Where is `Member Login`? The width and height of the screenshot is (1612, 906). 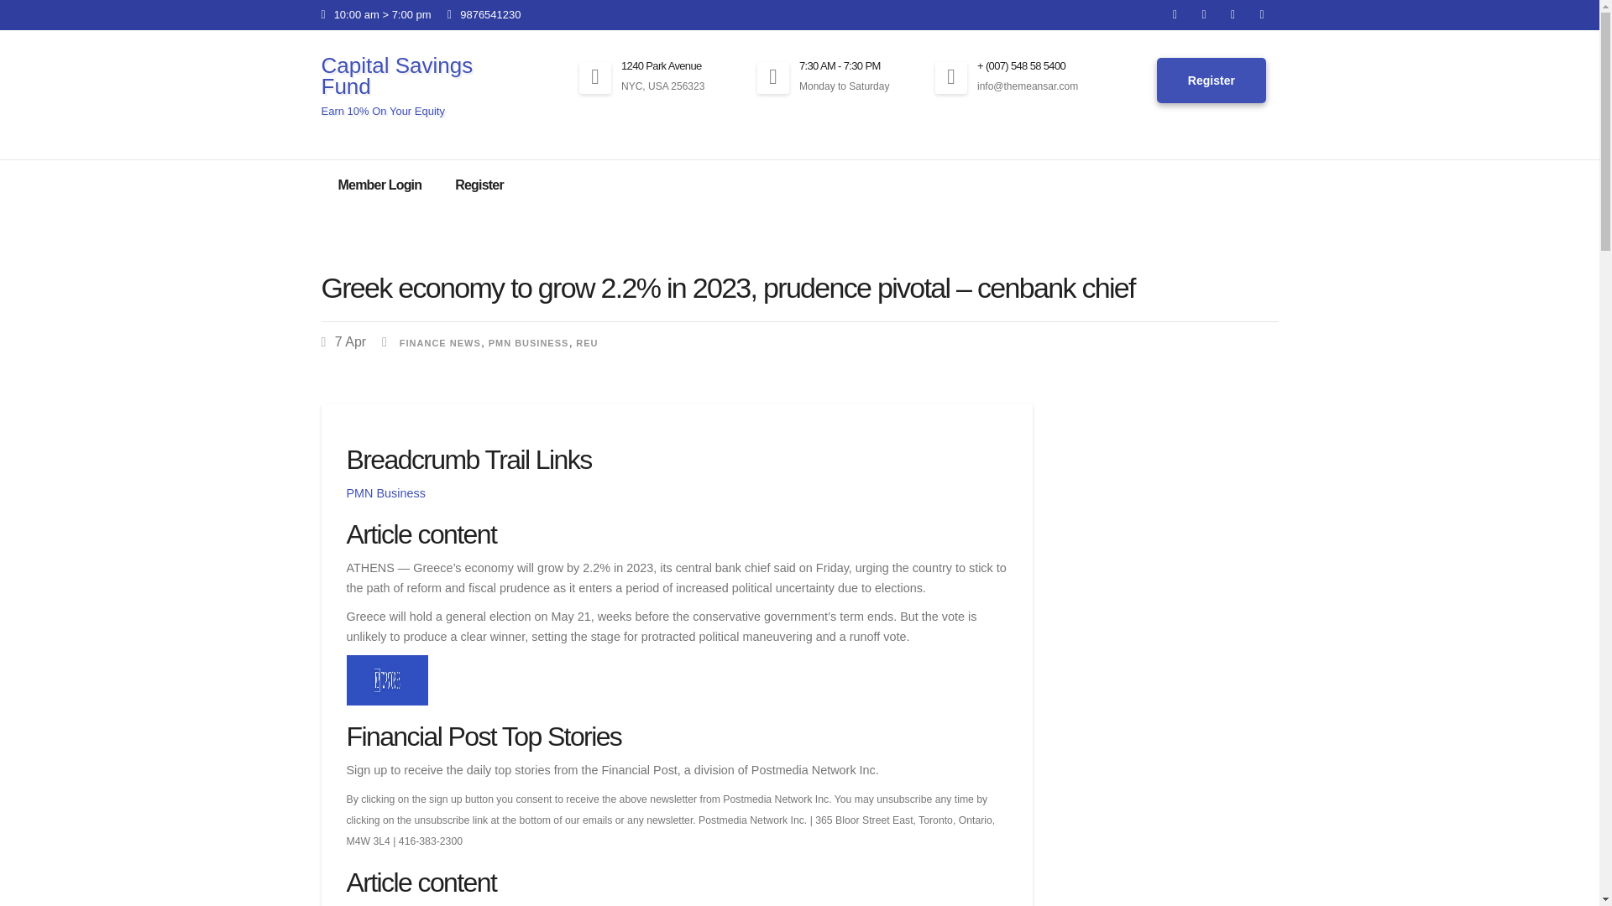
Member Login is located at coordinates (379, 185).